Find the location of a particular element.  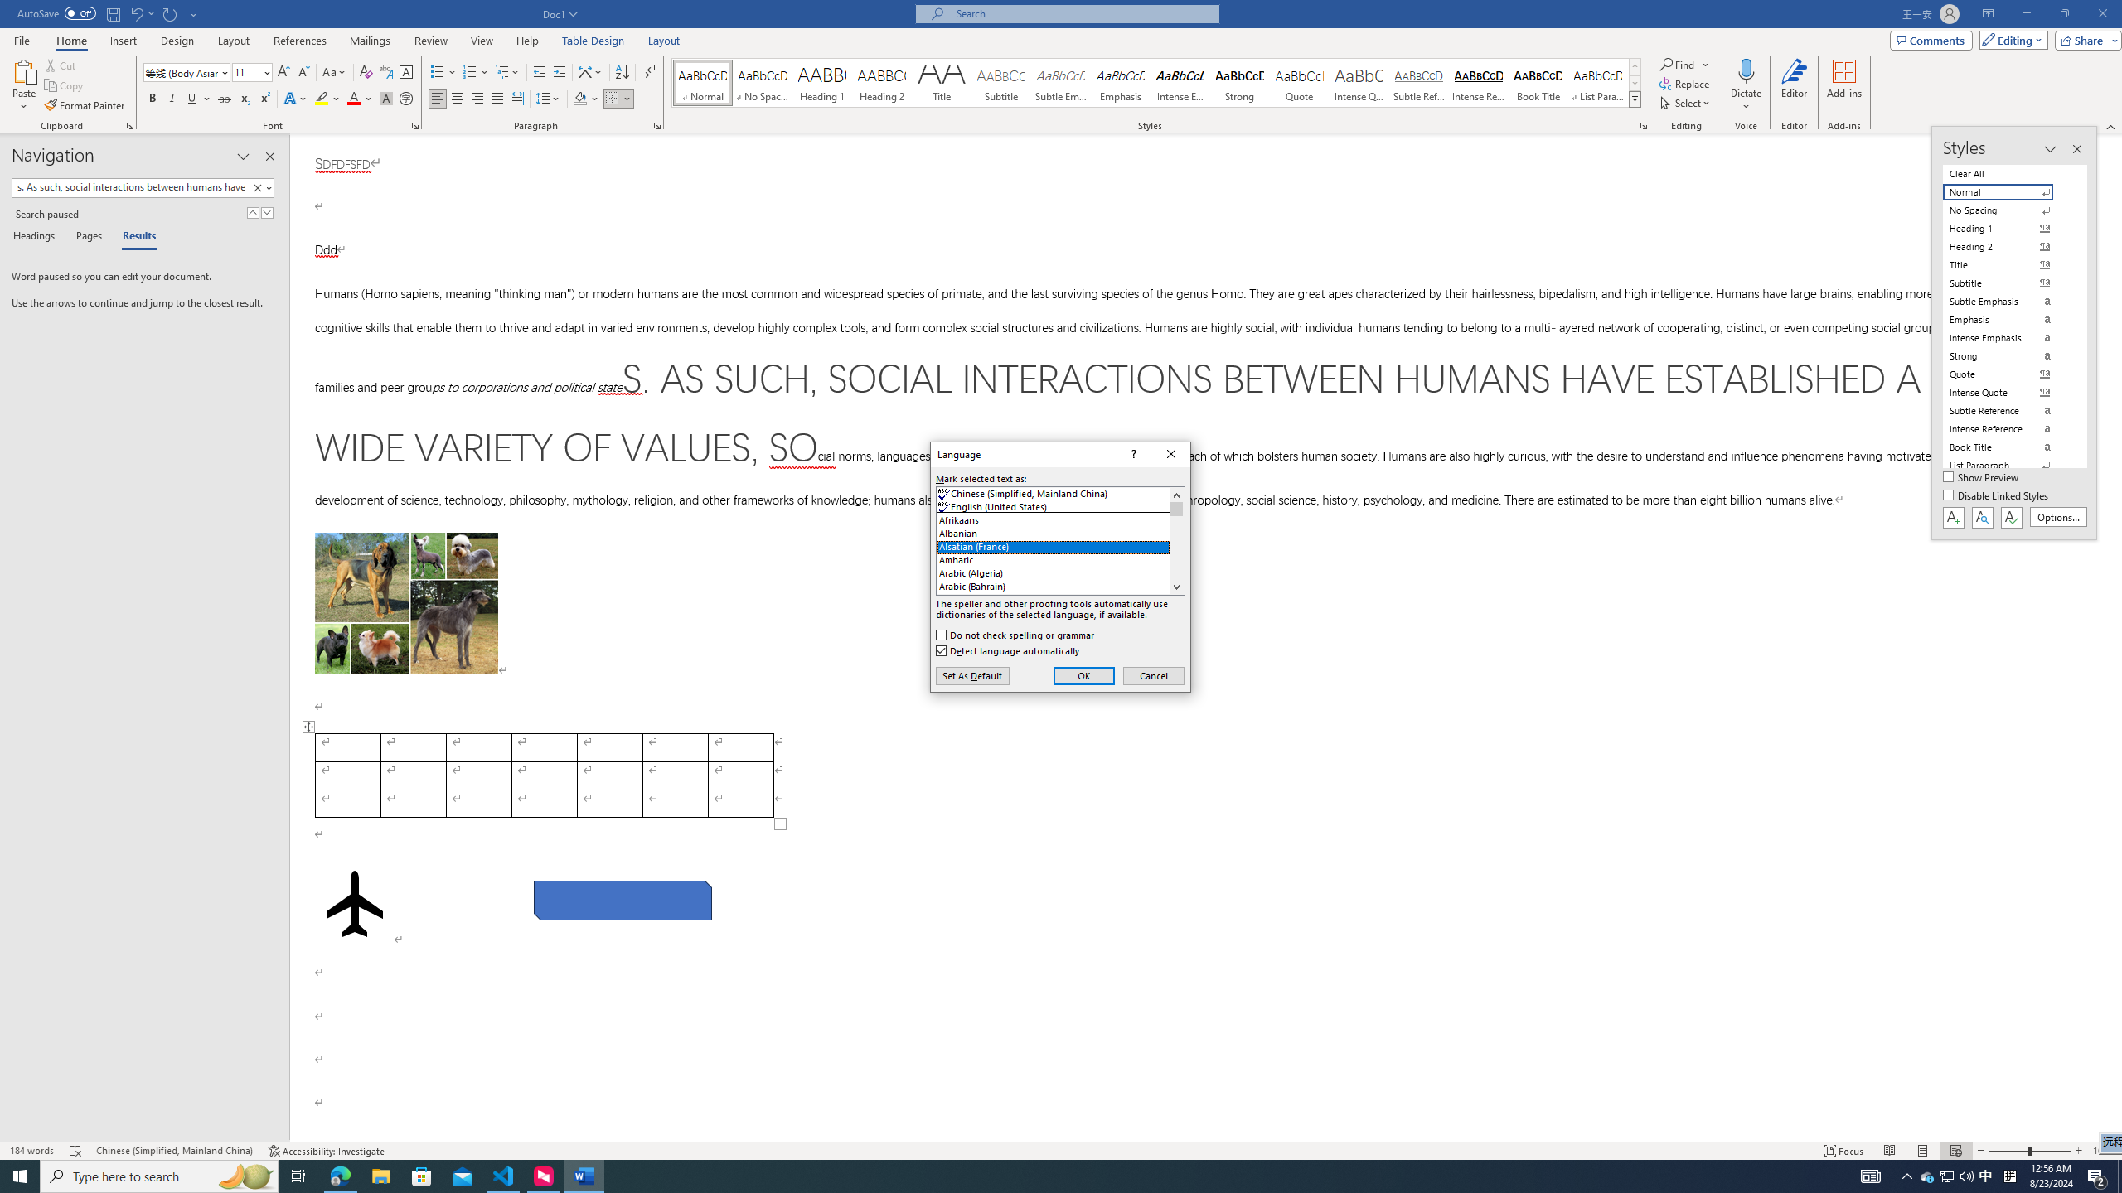

Pages is located at coordinates (86, 237).